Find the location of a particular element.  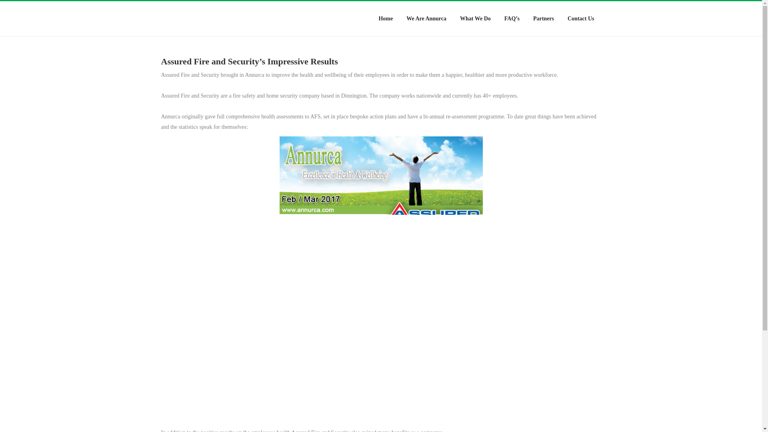

Home is located at coordinates (385, 213).